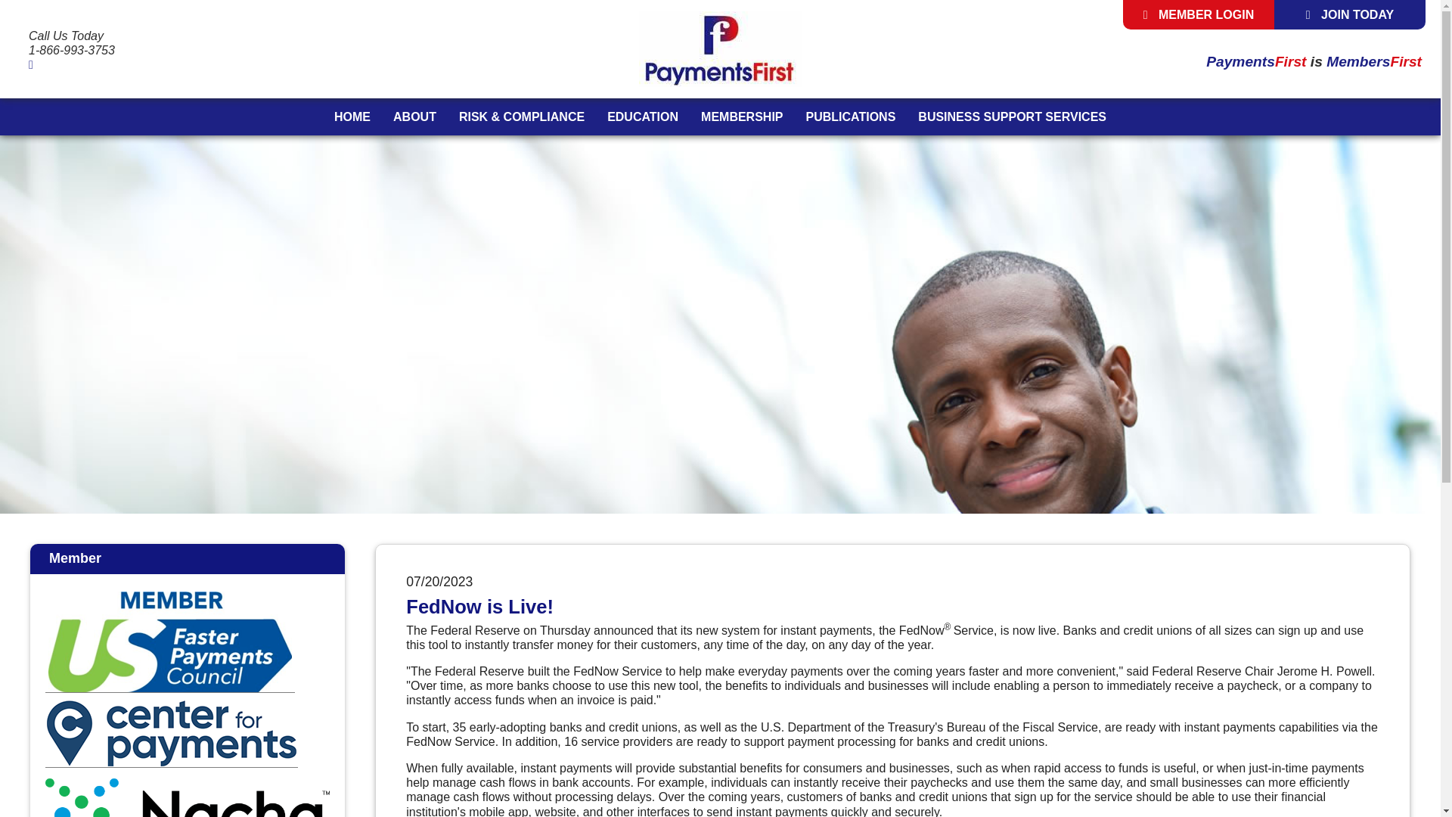  Describe the element at coordinates (414, 116) in the screenshot. I see `ABOUT` at that location.